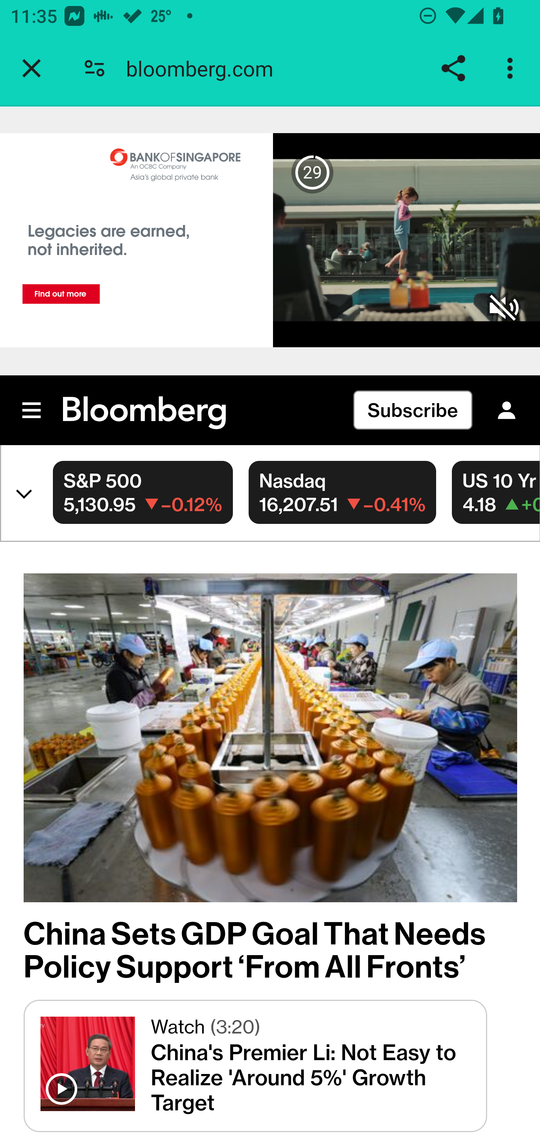  I want to click on Close tab, so click(31, 68).